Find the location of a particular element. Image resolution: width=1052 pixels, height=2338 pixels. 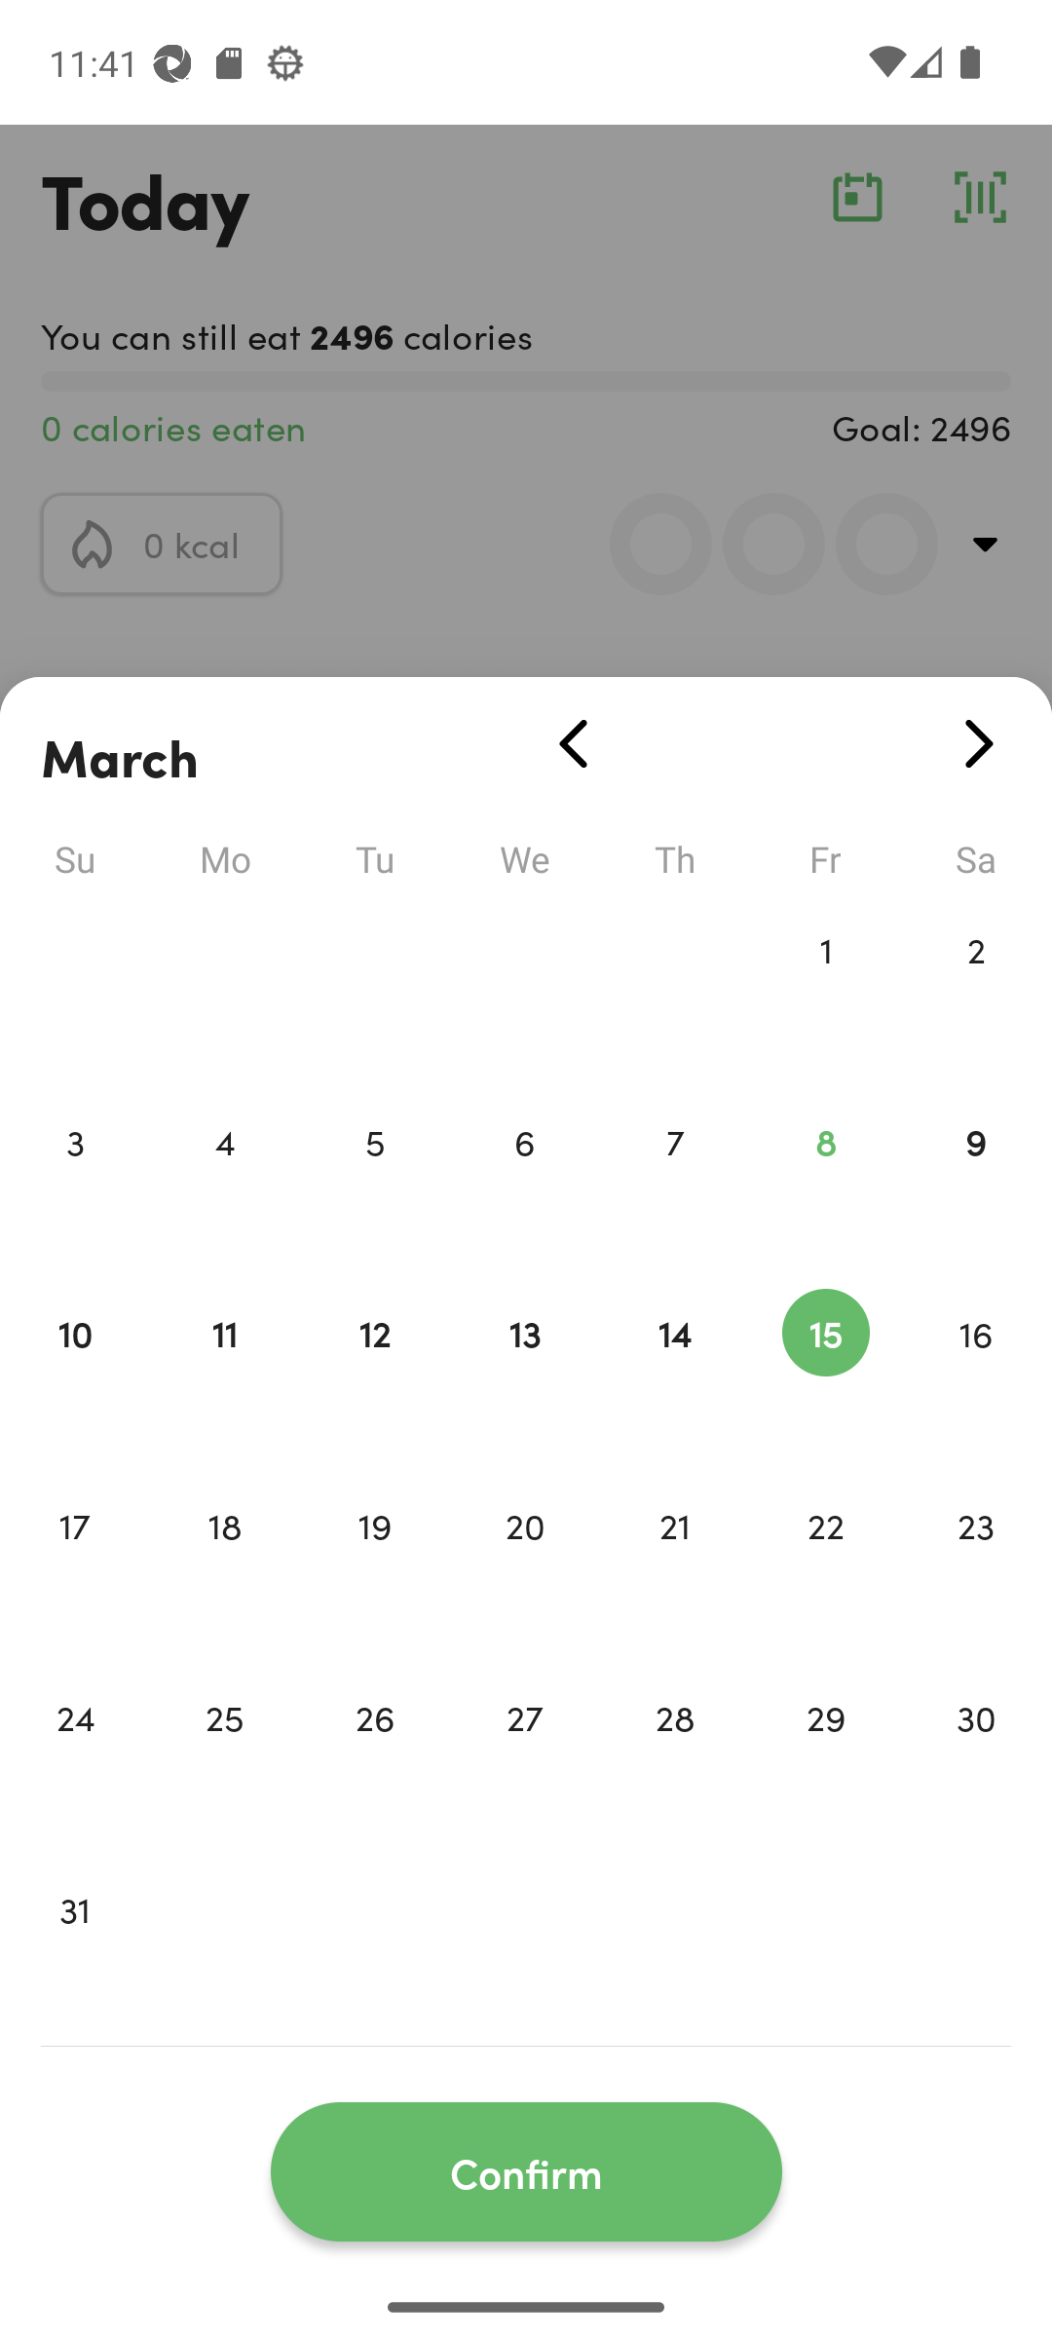

12 is located at coordinates (374, 1374).